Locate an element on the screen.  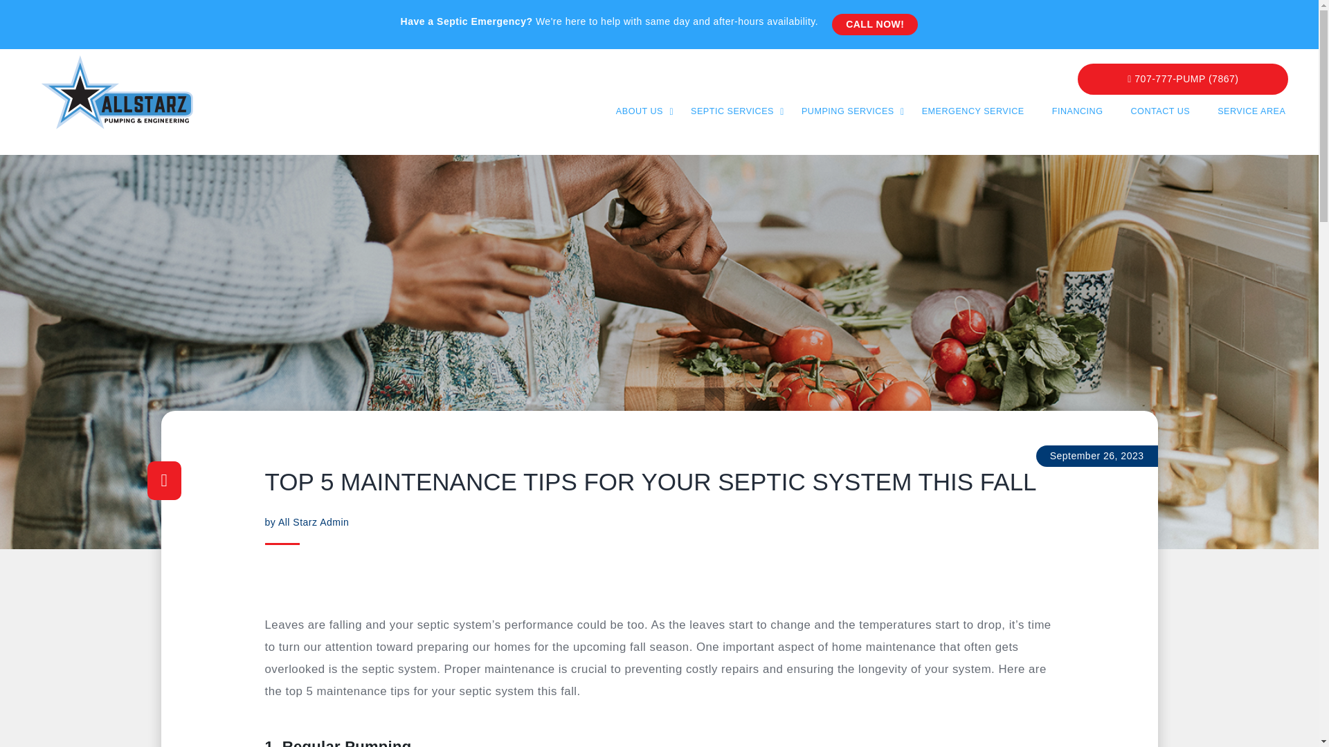
CALL NOW! is located at coordinates (875, 24).